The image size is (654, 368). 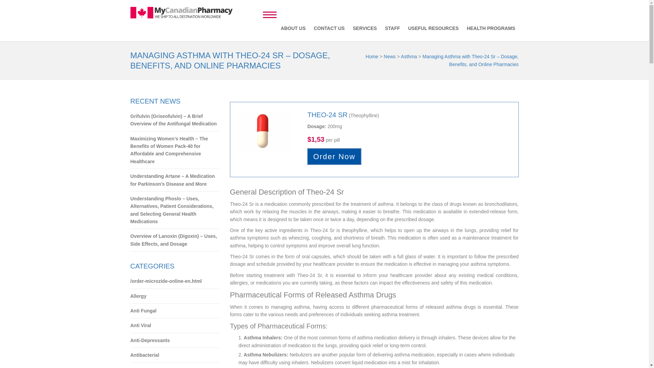 What do you see at coordinates (409, 56) in the screenshot?
I see `Go to the Asthma category archives.` at bounding box center [409, 56].